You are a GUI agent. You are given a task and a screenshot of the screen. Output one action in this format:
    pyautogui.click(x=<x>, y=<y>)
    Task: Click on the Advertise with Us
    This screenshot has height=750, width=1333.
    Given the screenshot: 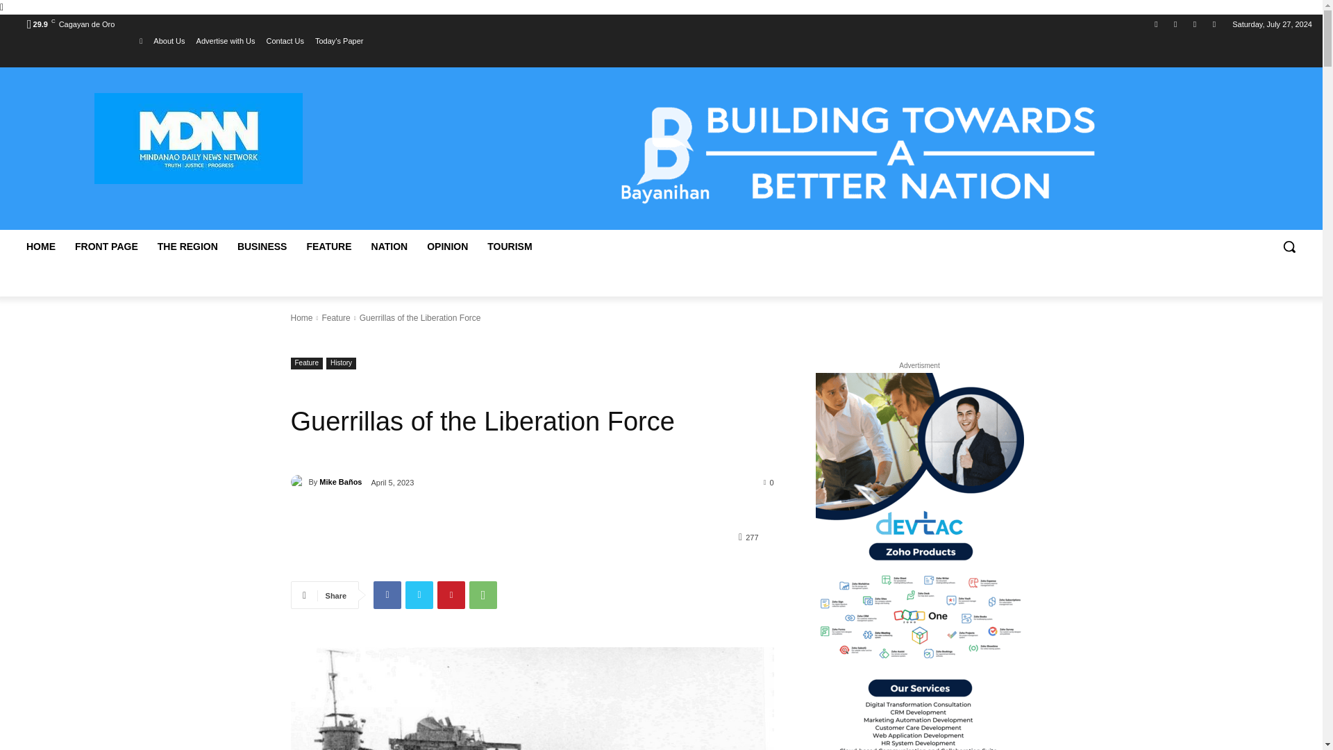 What is the action you would take?
    pyautogui.click(x=226, y=41)
    